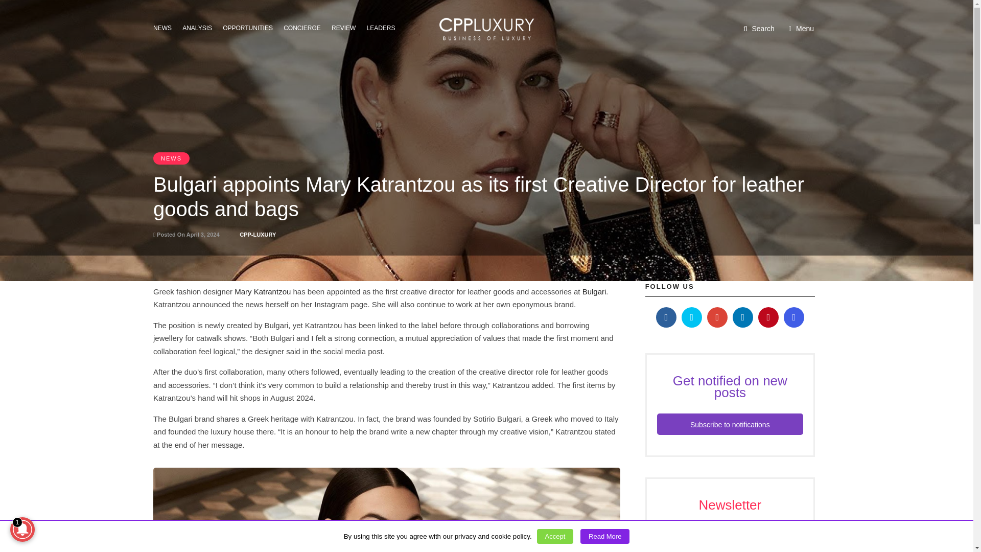 The height and width of the screenshot is (552, 981). I want to click on Search, so click(759, 29).